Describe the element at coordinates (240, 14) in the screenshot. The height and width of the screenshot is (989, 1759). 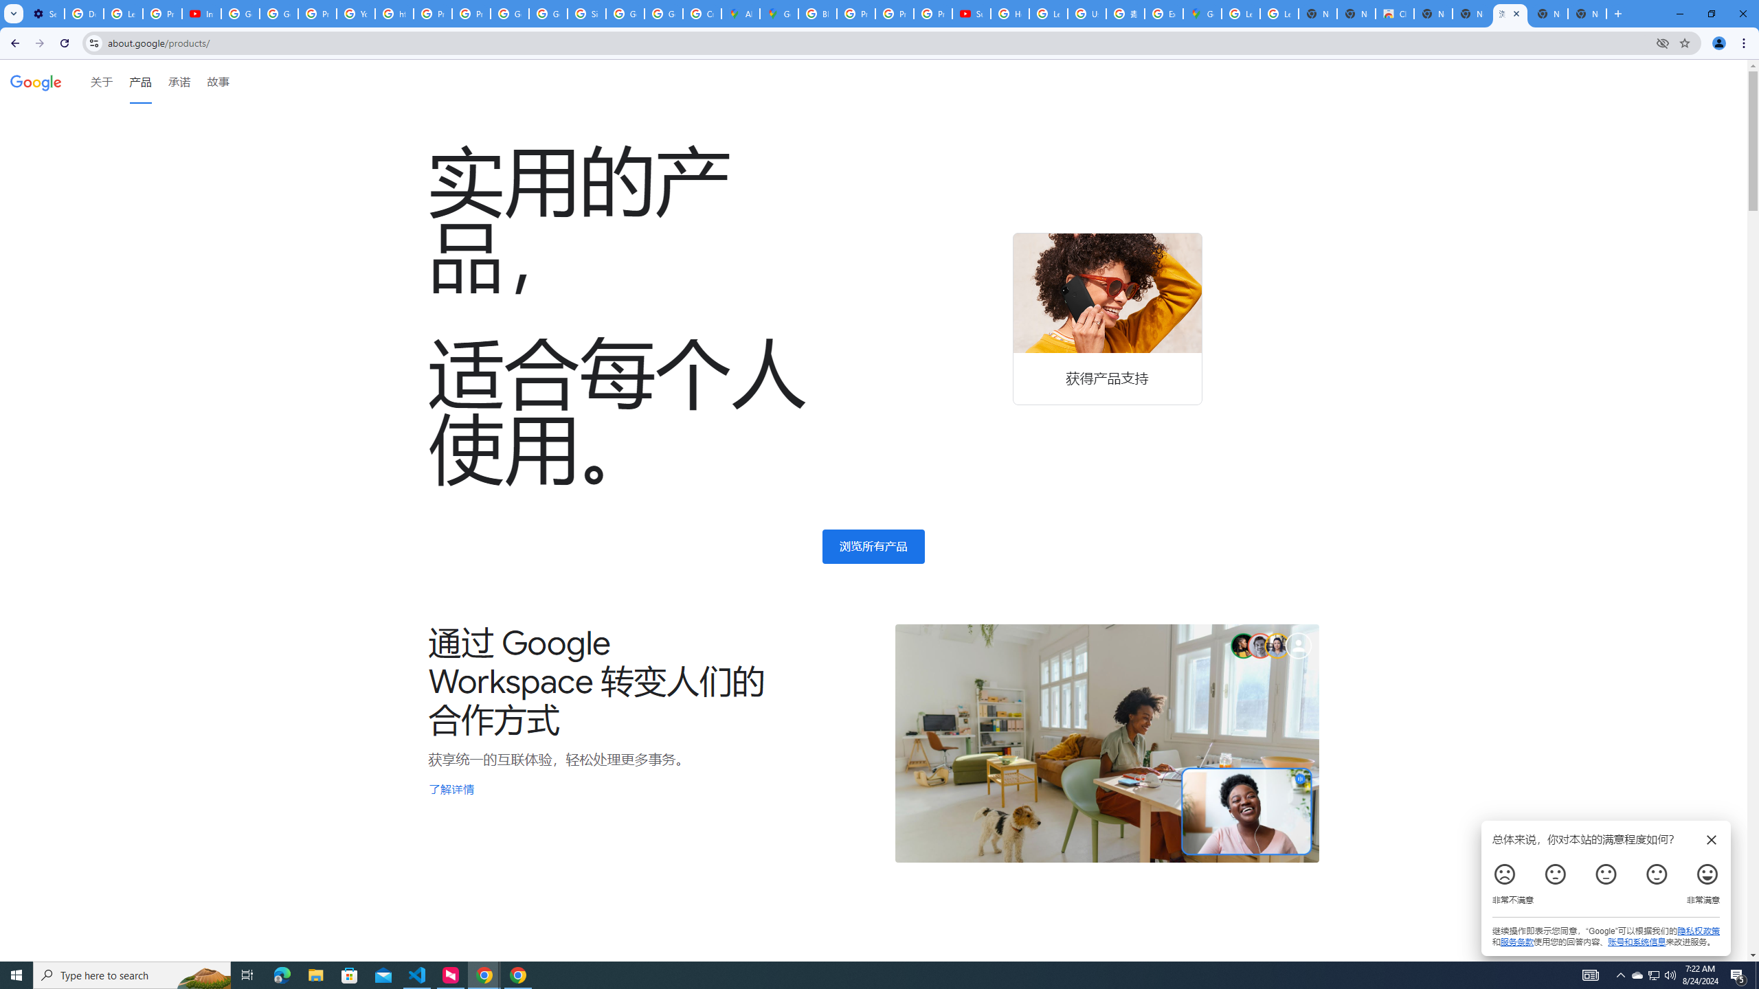
I see `Google Account Help` at that location.